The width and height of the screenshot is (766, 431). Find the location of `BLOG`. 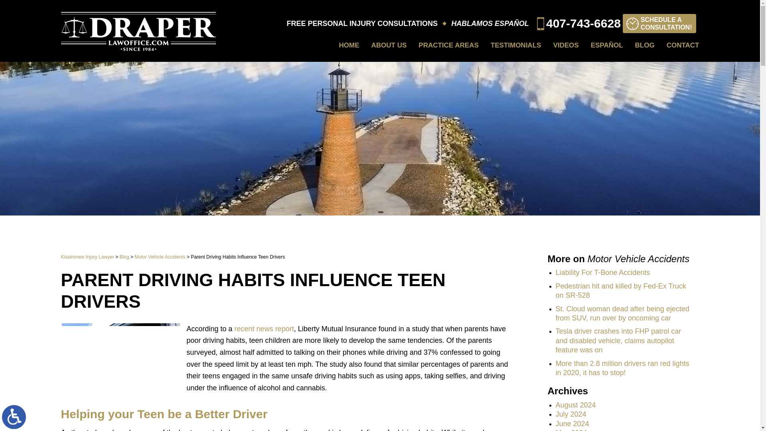

BLOG is located at coordinates (645, 45).